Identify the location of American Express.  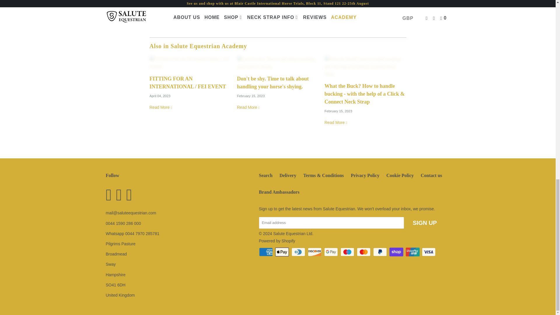
(267, 252).